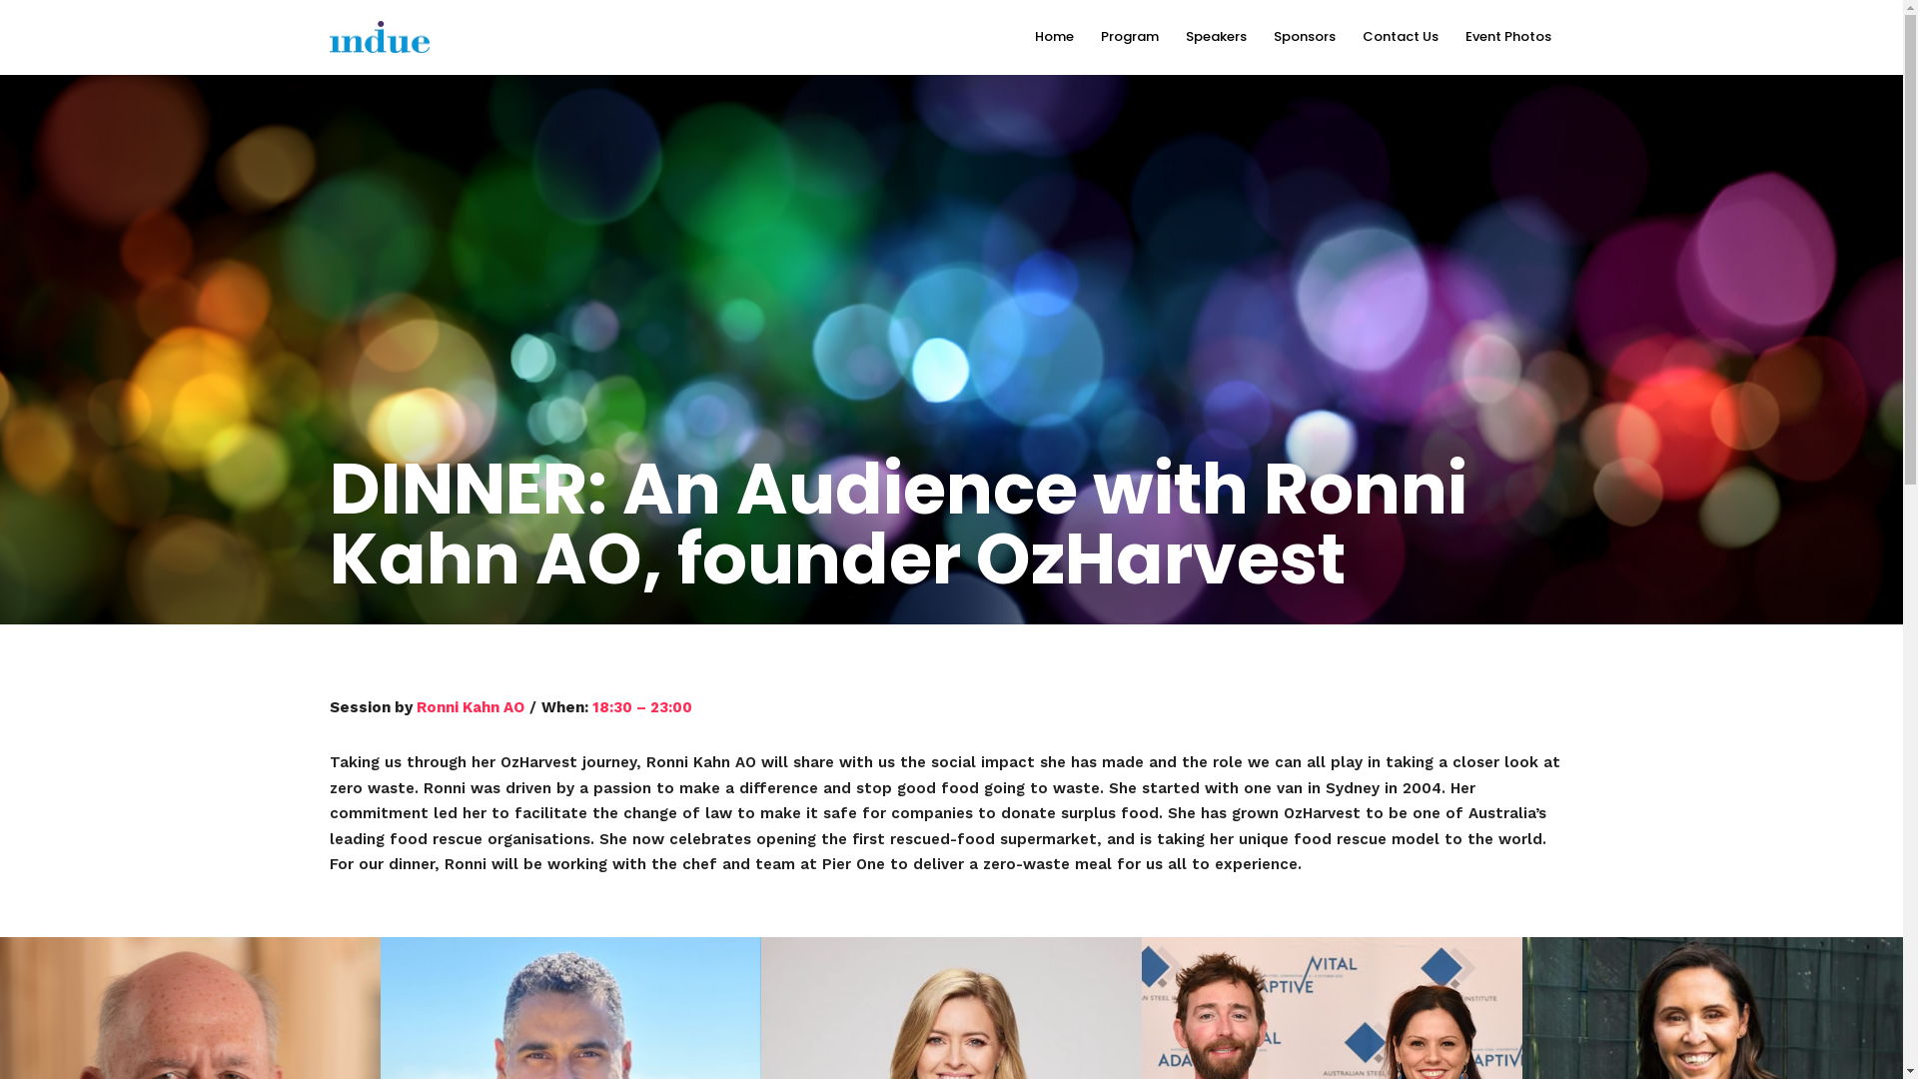 The image size is (1918, 1079). I want to click on Program, so click(1139, 38).